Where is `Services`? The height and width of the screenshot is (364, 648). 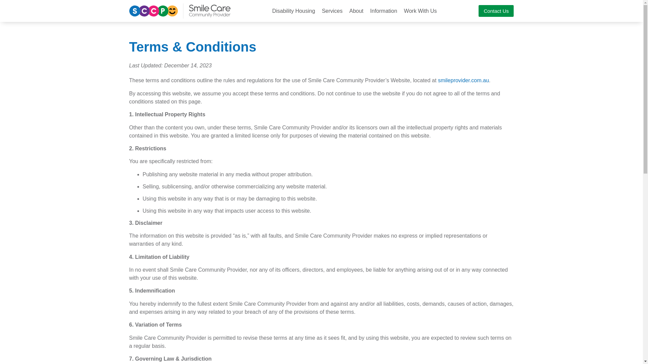
Services is located at coordinates (332, 11).